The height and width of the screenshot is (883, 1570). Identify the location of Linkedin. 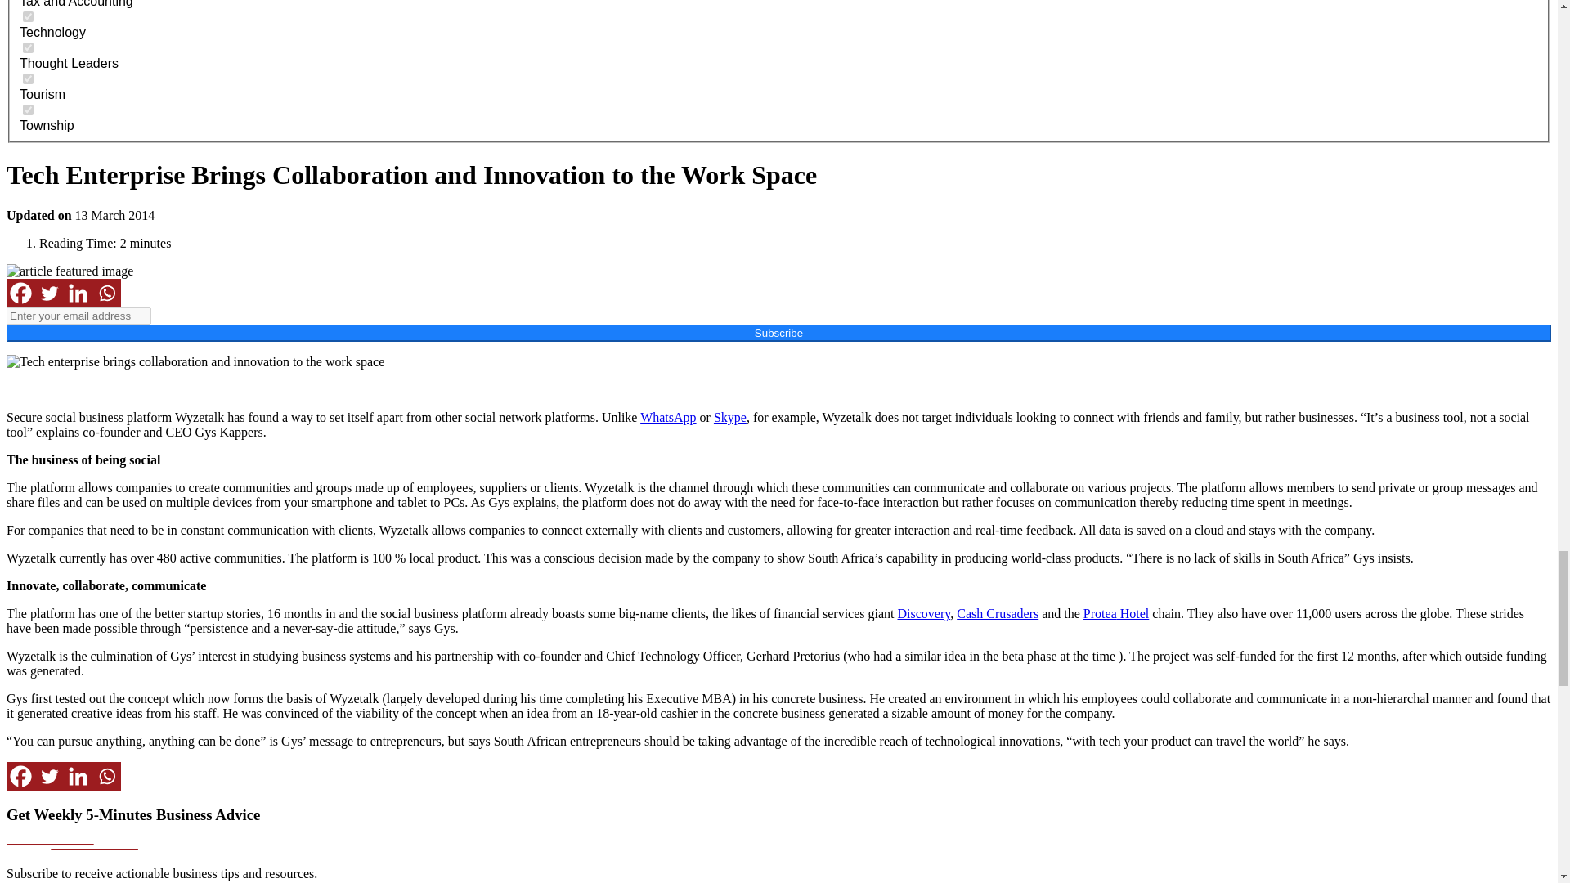
(78, 293).